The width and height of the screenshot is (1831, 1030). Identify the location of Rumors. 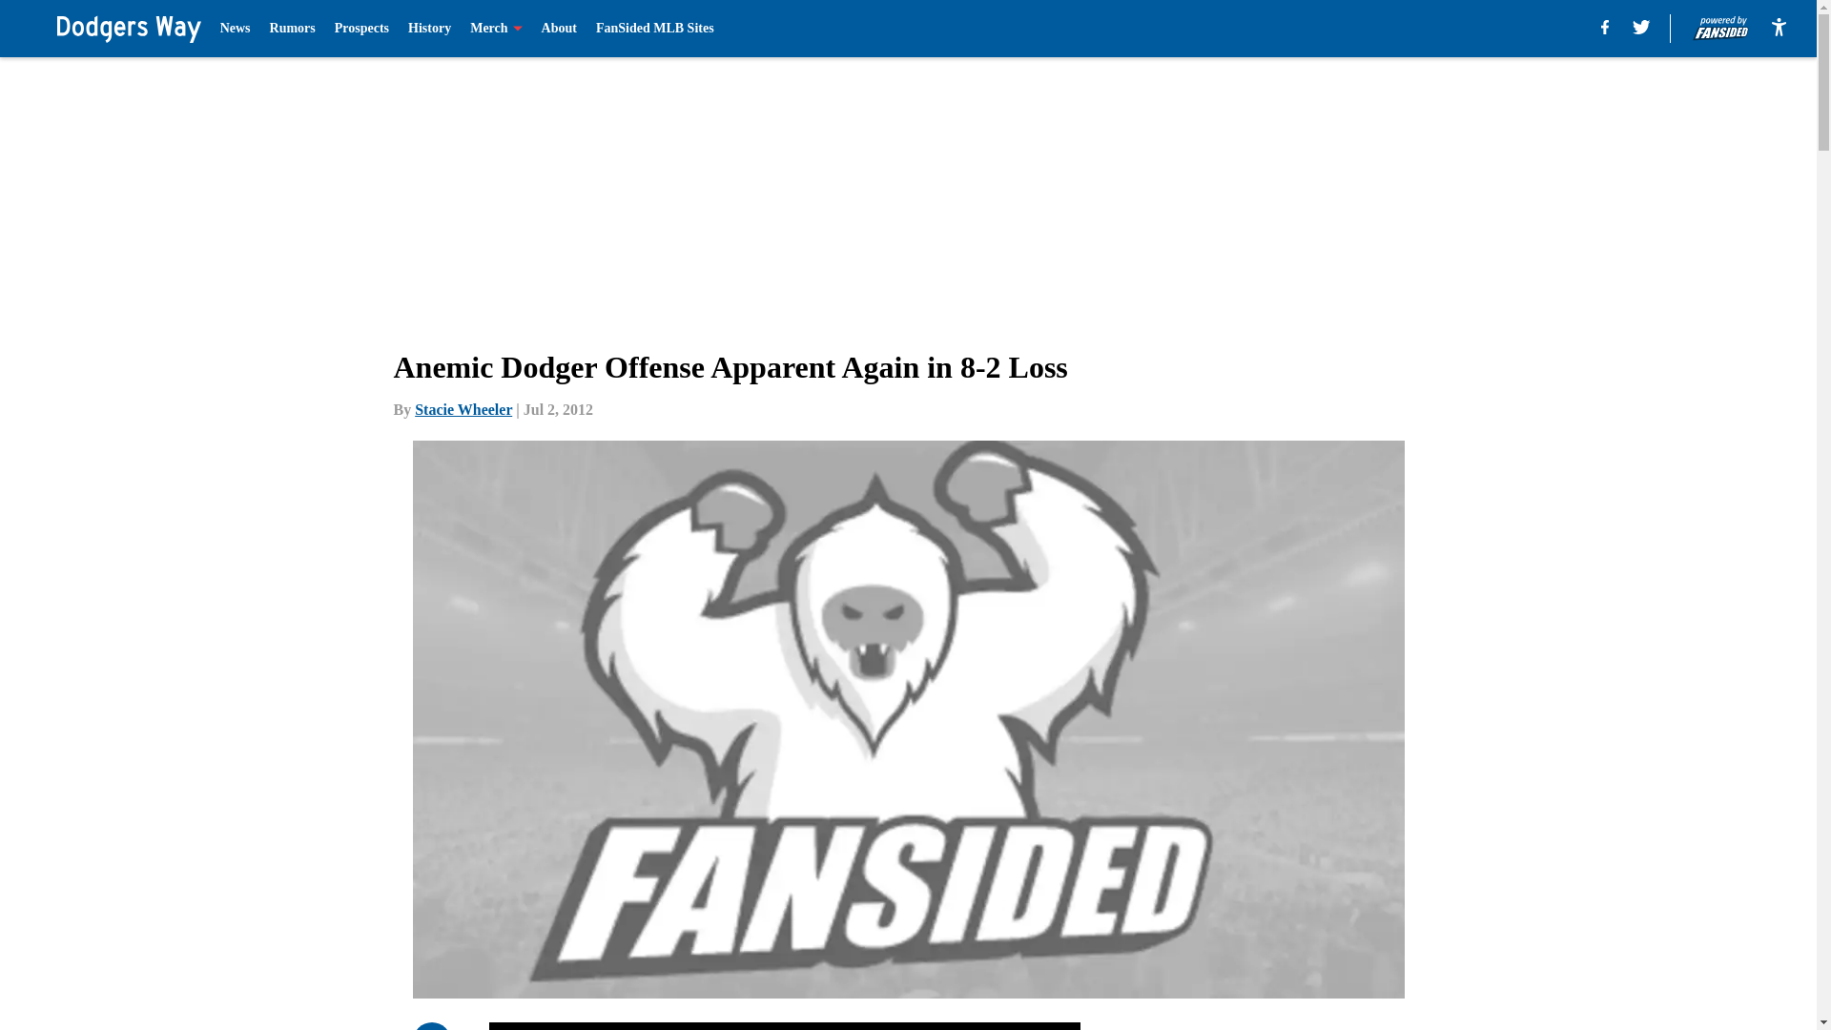
(292, 29).